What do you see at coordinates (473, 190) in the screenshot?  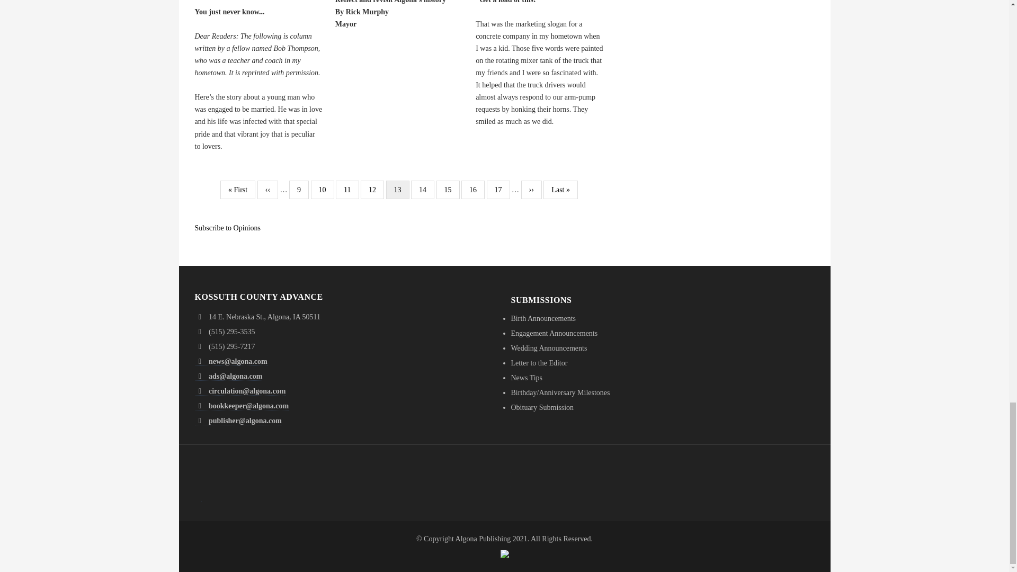 I see `Go to page 16` at bounding box center [473, 190].